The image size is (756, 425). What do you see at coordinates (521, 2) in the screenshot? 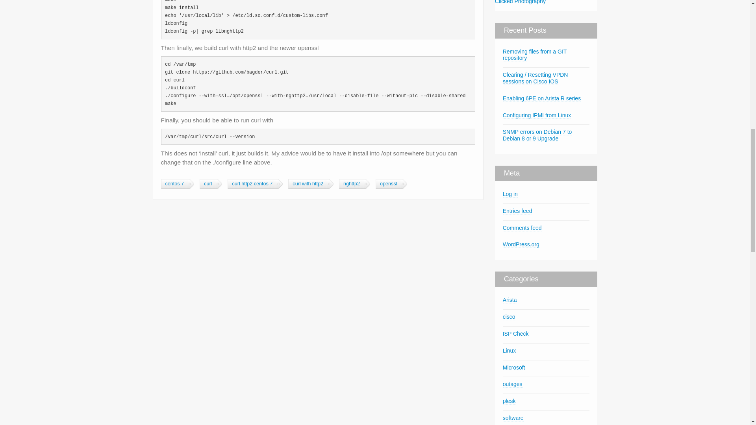
I see `Clicked Photography` at bounding box center [521, 2].